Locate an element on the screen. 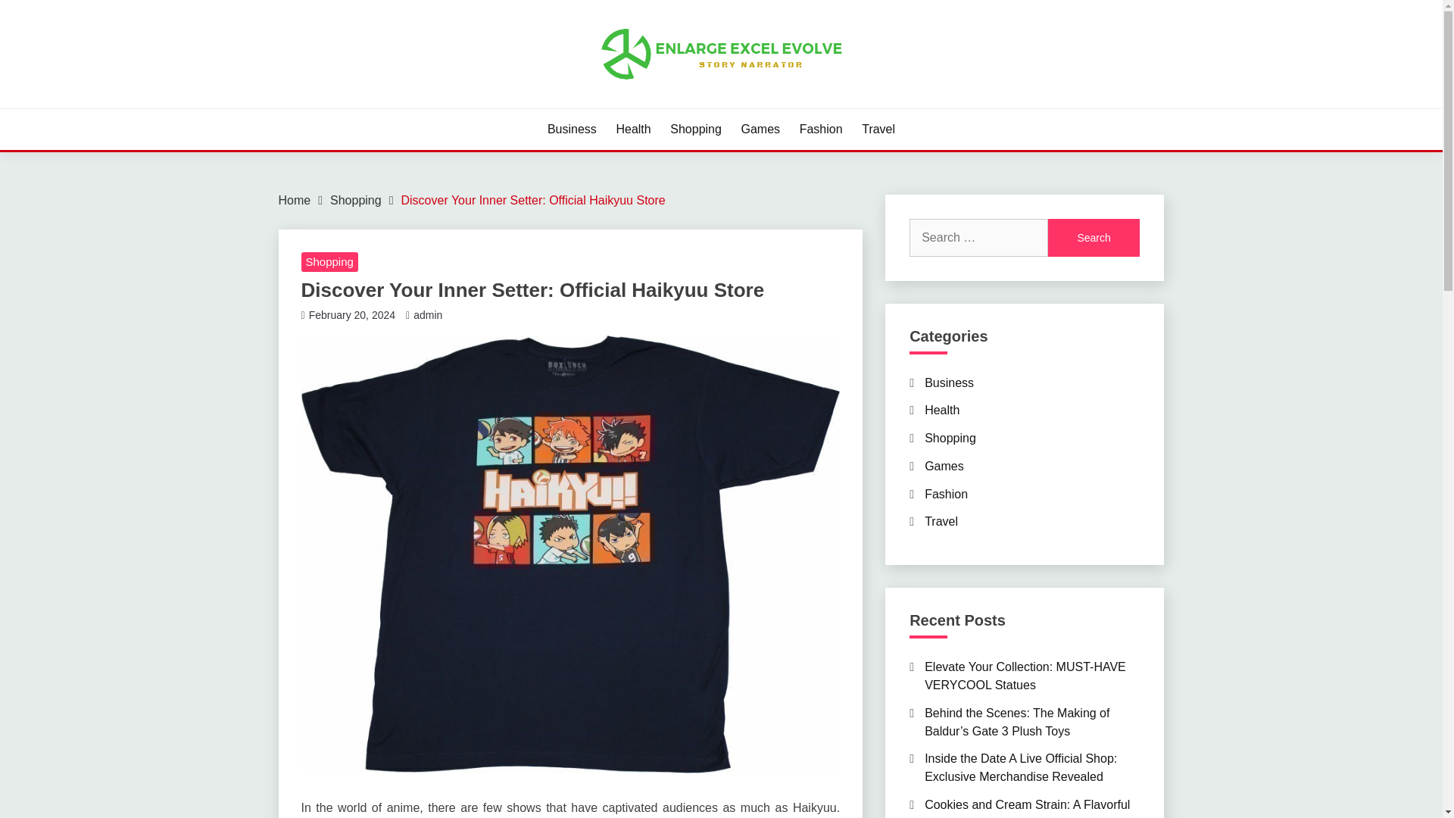 Image resolution: width=1454 pixels, height=818 pixels. Business is located at coordinates (572, 129).